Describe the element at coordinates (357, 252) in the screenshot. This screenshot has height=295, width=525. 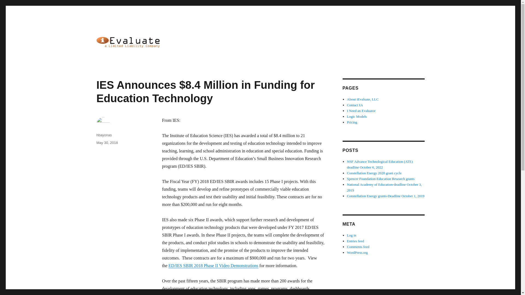
I see `WordPress.org` at that location.